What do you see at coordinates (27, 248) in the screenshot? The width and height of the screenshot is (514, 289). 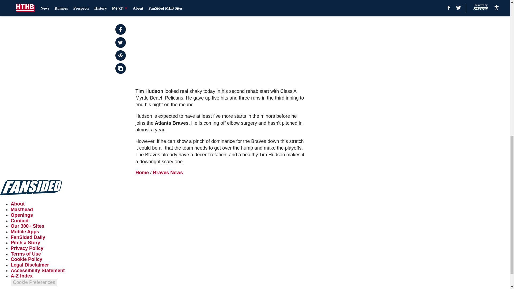 I see `Privacy Policy` at bounding box center [27, 248].